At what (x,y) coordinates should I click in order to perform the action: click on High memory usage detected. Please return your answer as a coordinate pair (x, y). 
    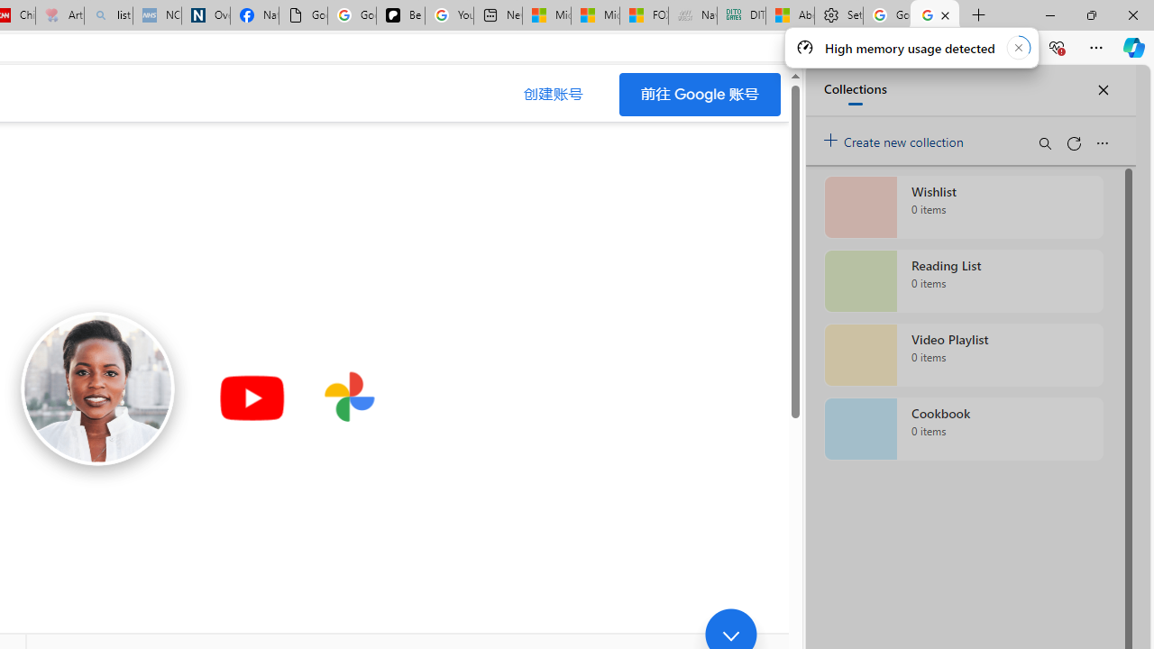
    Looking at the image, I should click on (911, 47).